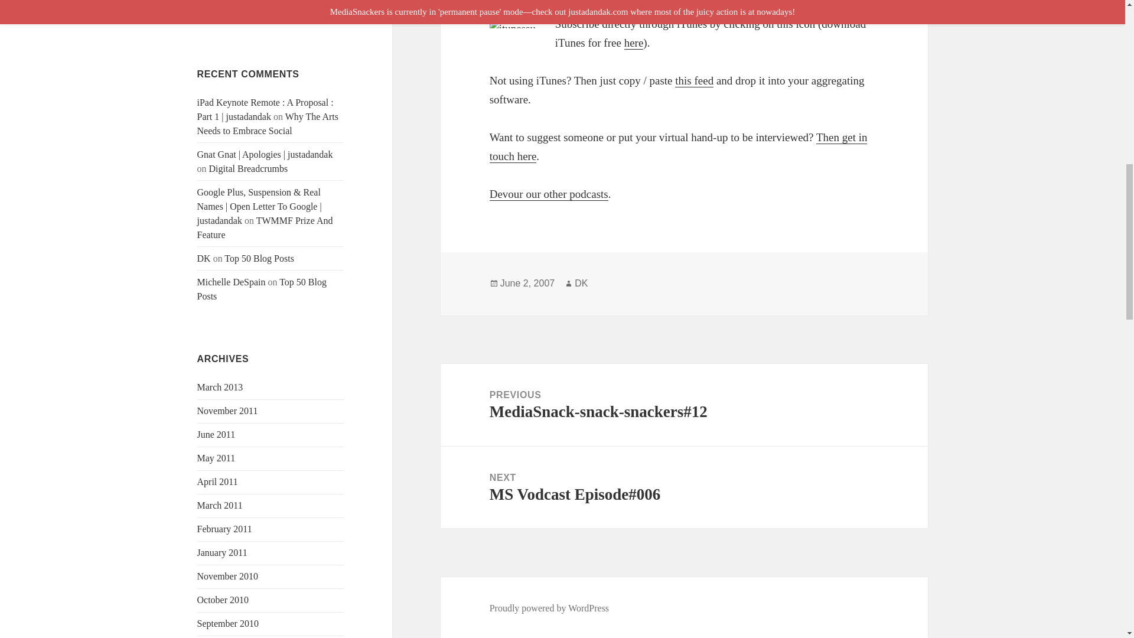 The width and height of the screenshot is (1134, 638). I want to click on May 2011, so click(216, 458).